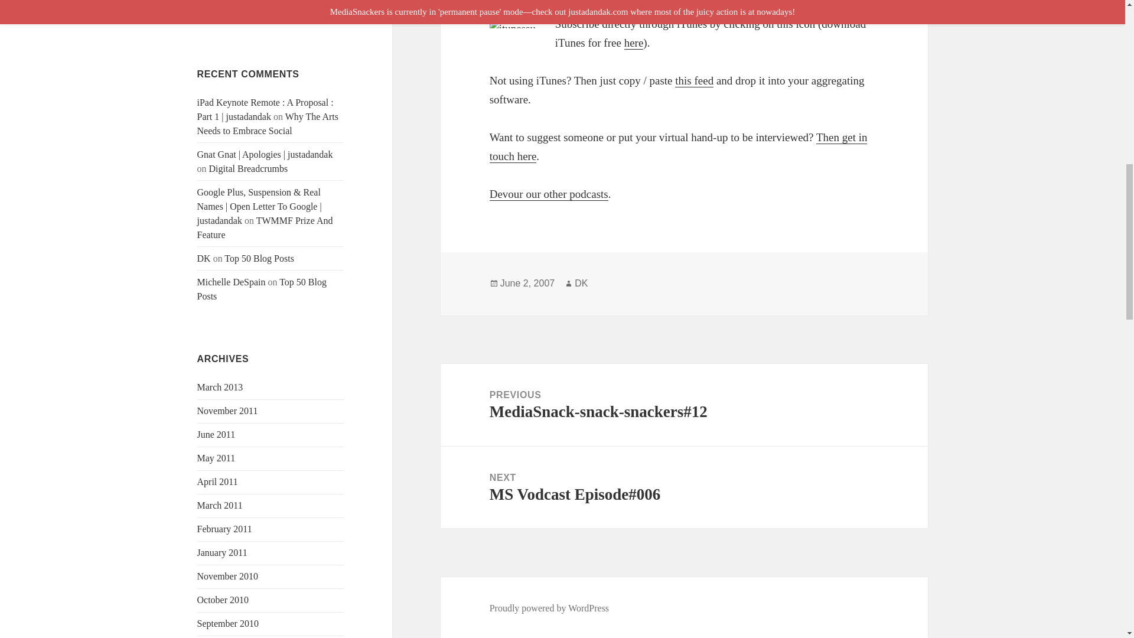 The width and height of the screenshot is (1134, 638). I want to click on May 2011, so click(216, 458).